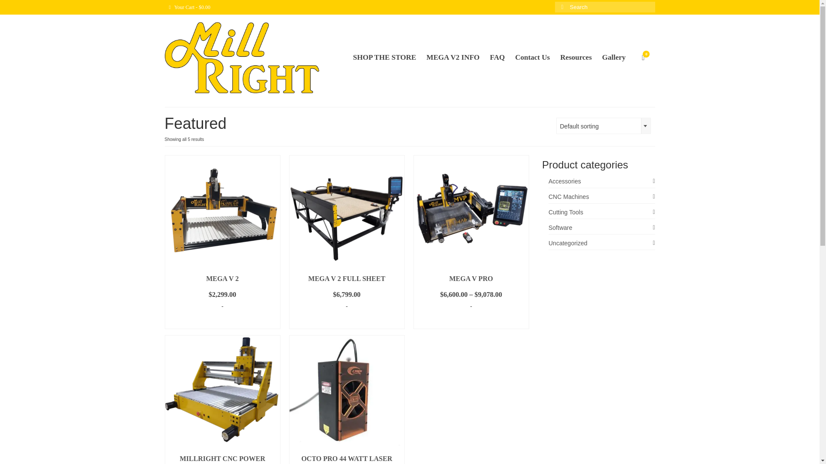  I want to click on SELECT YOUR OPTIONS, so click(346, 322).